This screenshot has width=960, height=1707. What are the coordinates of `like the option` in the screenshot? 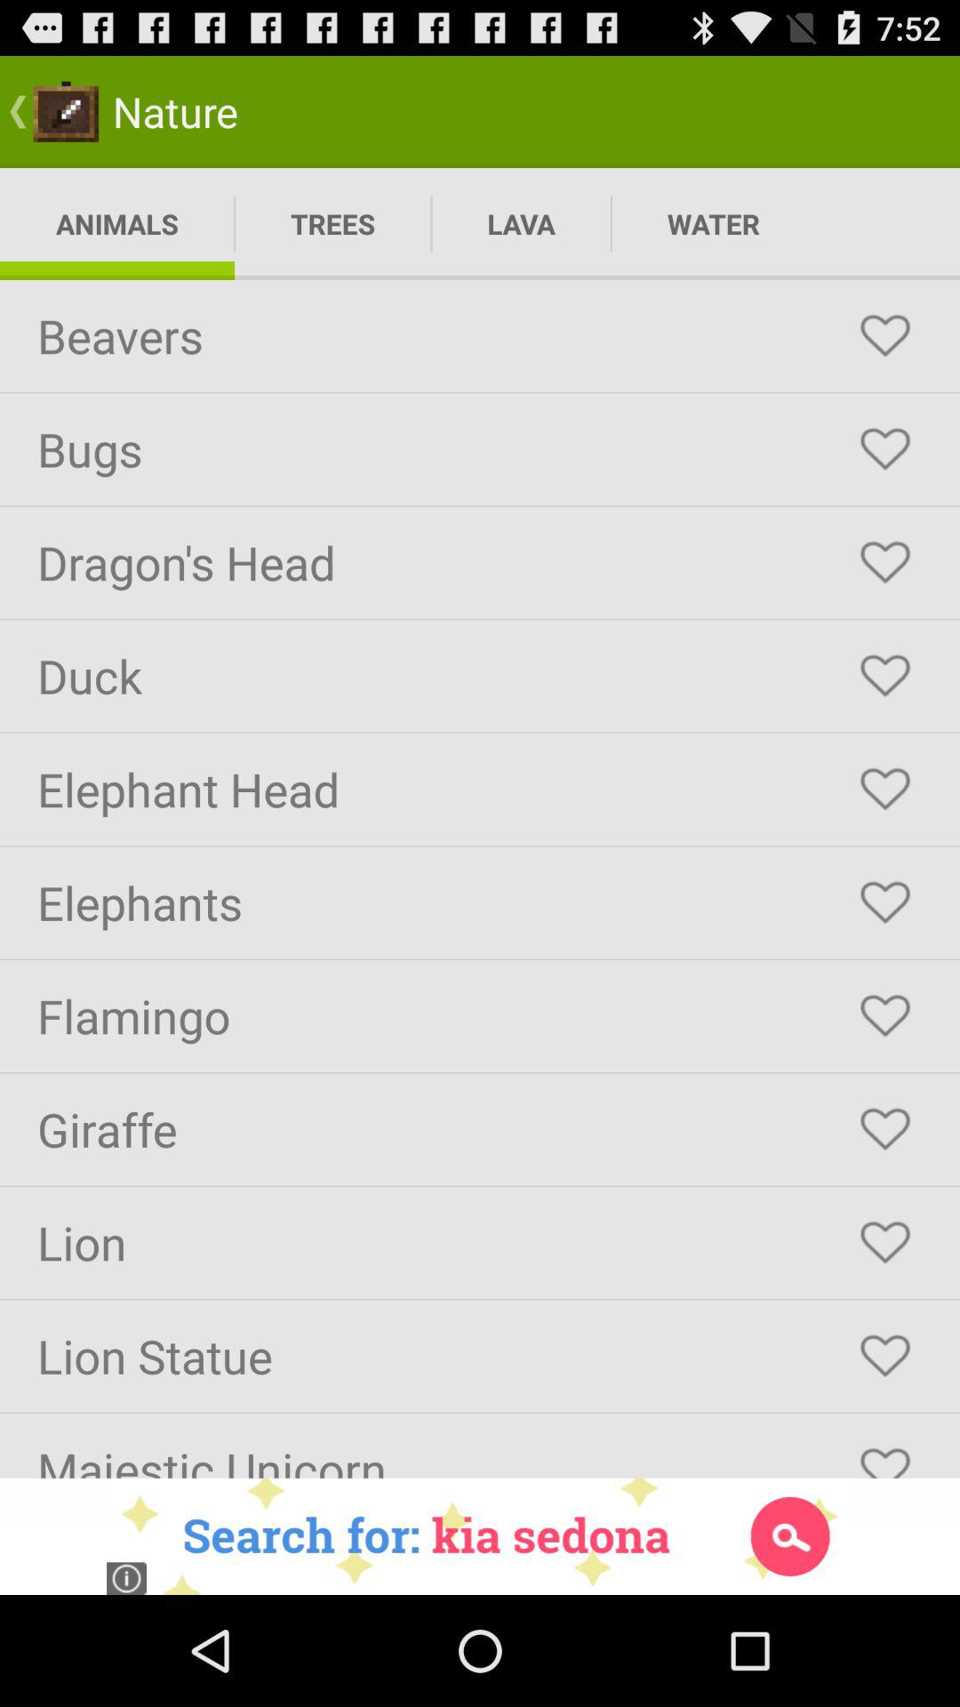 It's located at (885, 789).